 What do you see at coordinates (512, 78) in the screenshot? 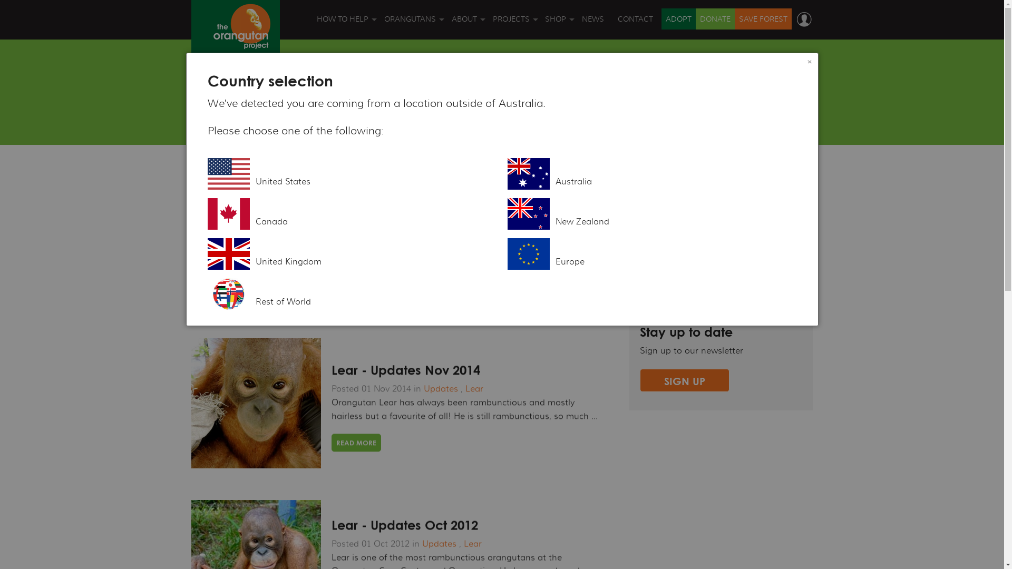
I see `PROJECTS WE FUND` at bounding box center [512, 78].